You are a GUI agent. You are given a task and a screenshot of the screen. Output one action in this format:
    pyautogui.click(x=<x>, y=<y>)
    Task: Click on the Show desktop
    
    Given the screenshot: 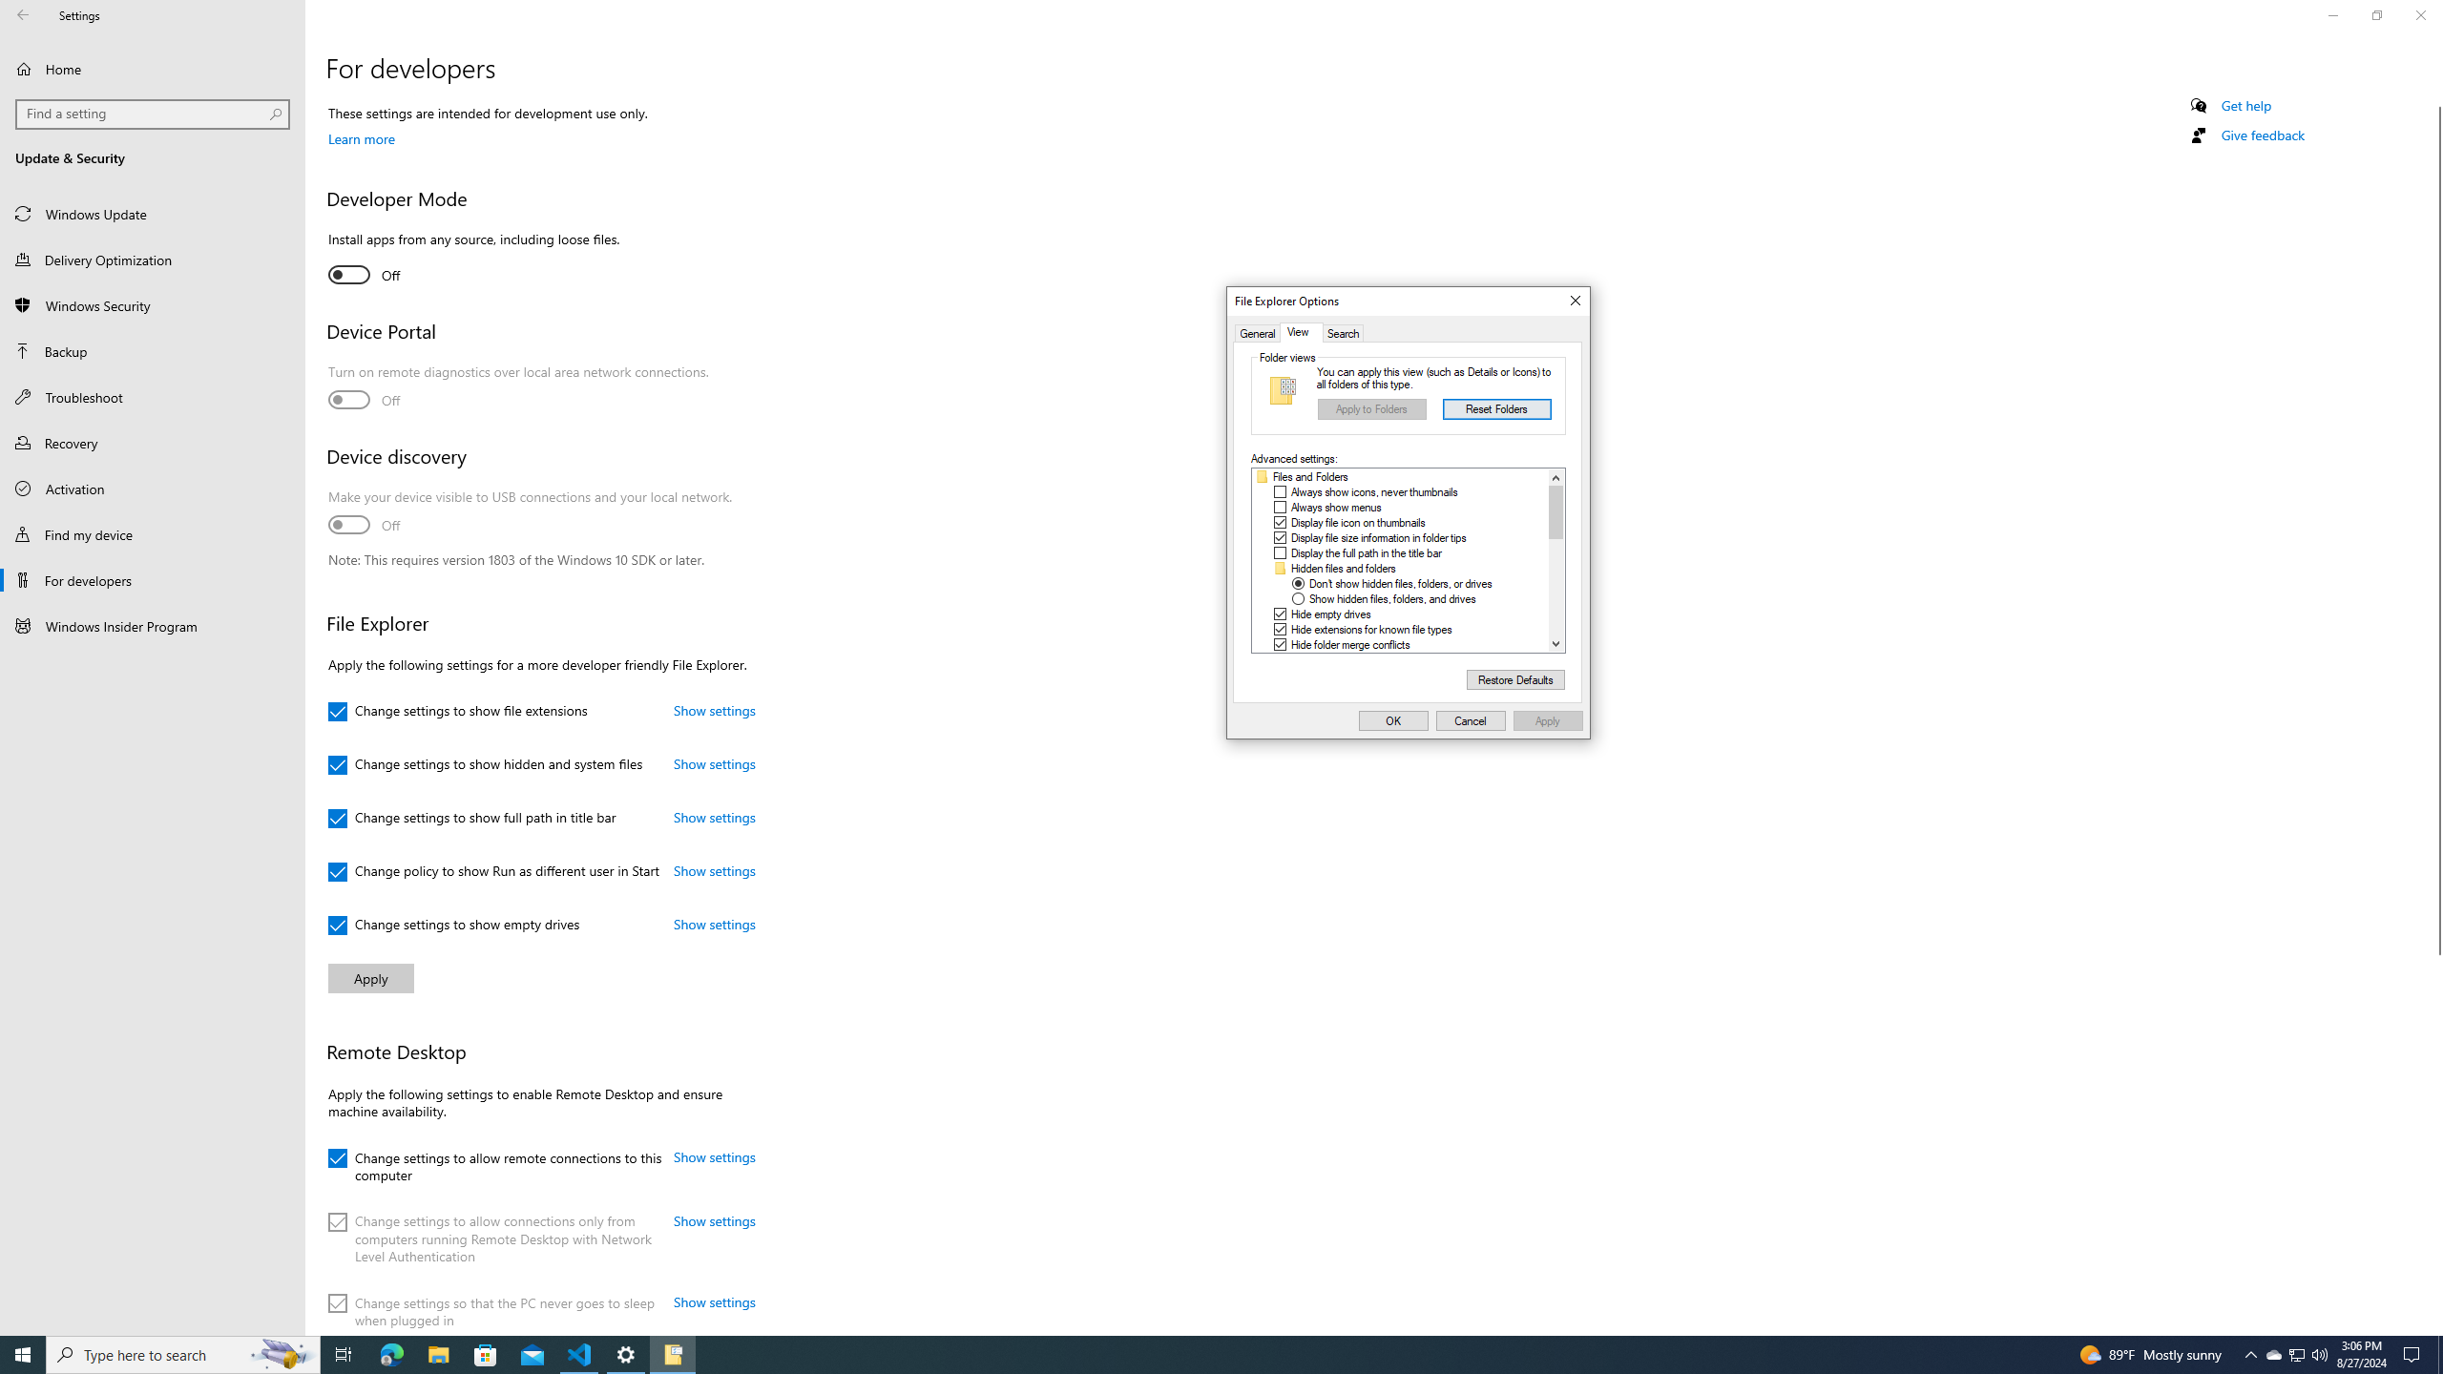 What is the action you would take?
    pyautogui.click(x=2440, y=1355)
    